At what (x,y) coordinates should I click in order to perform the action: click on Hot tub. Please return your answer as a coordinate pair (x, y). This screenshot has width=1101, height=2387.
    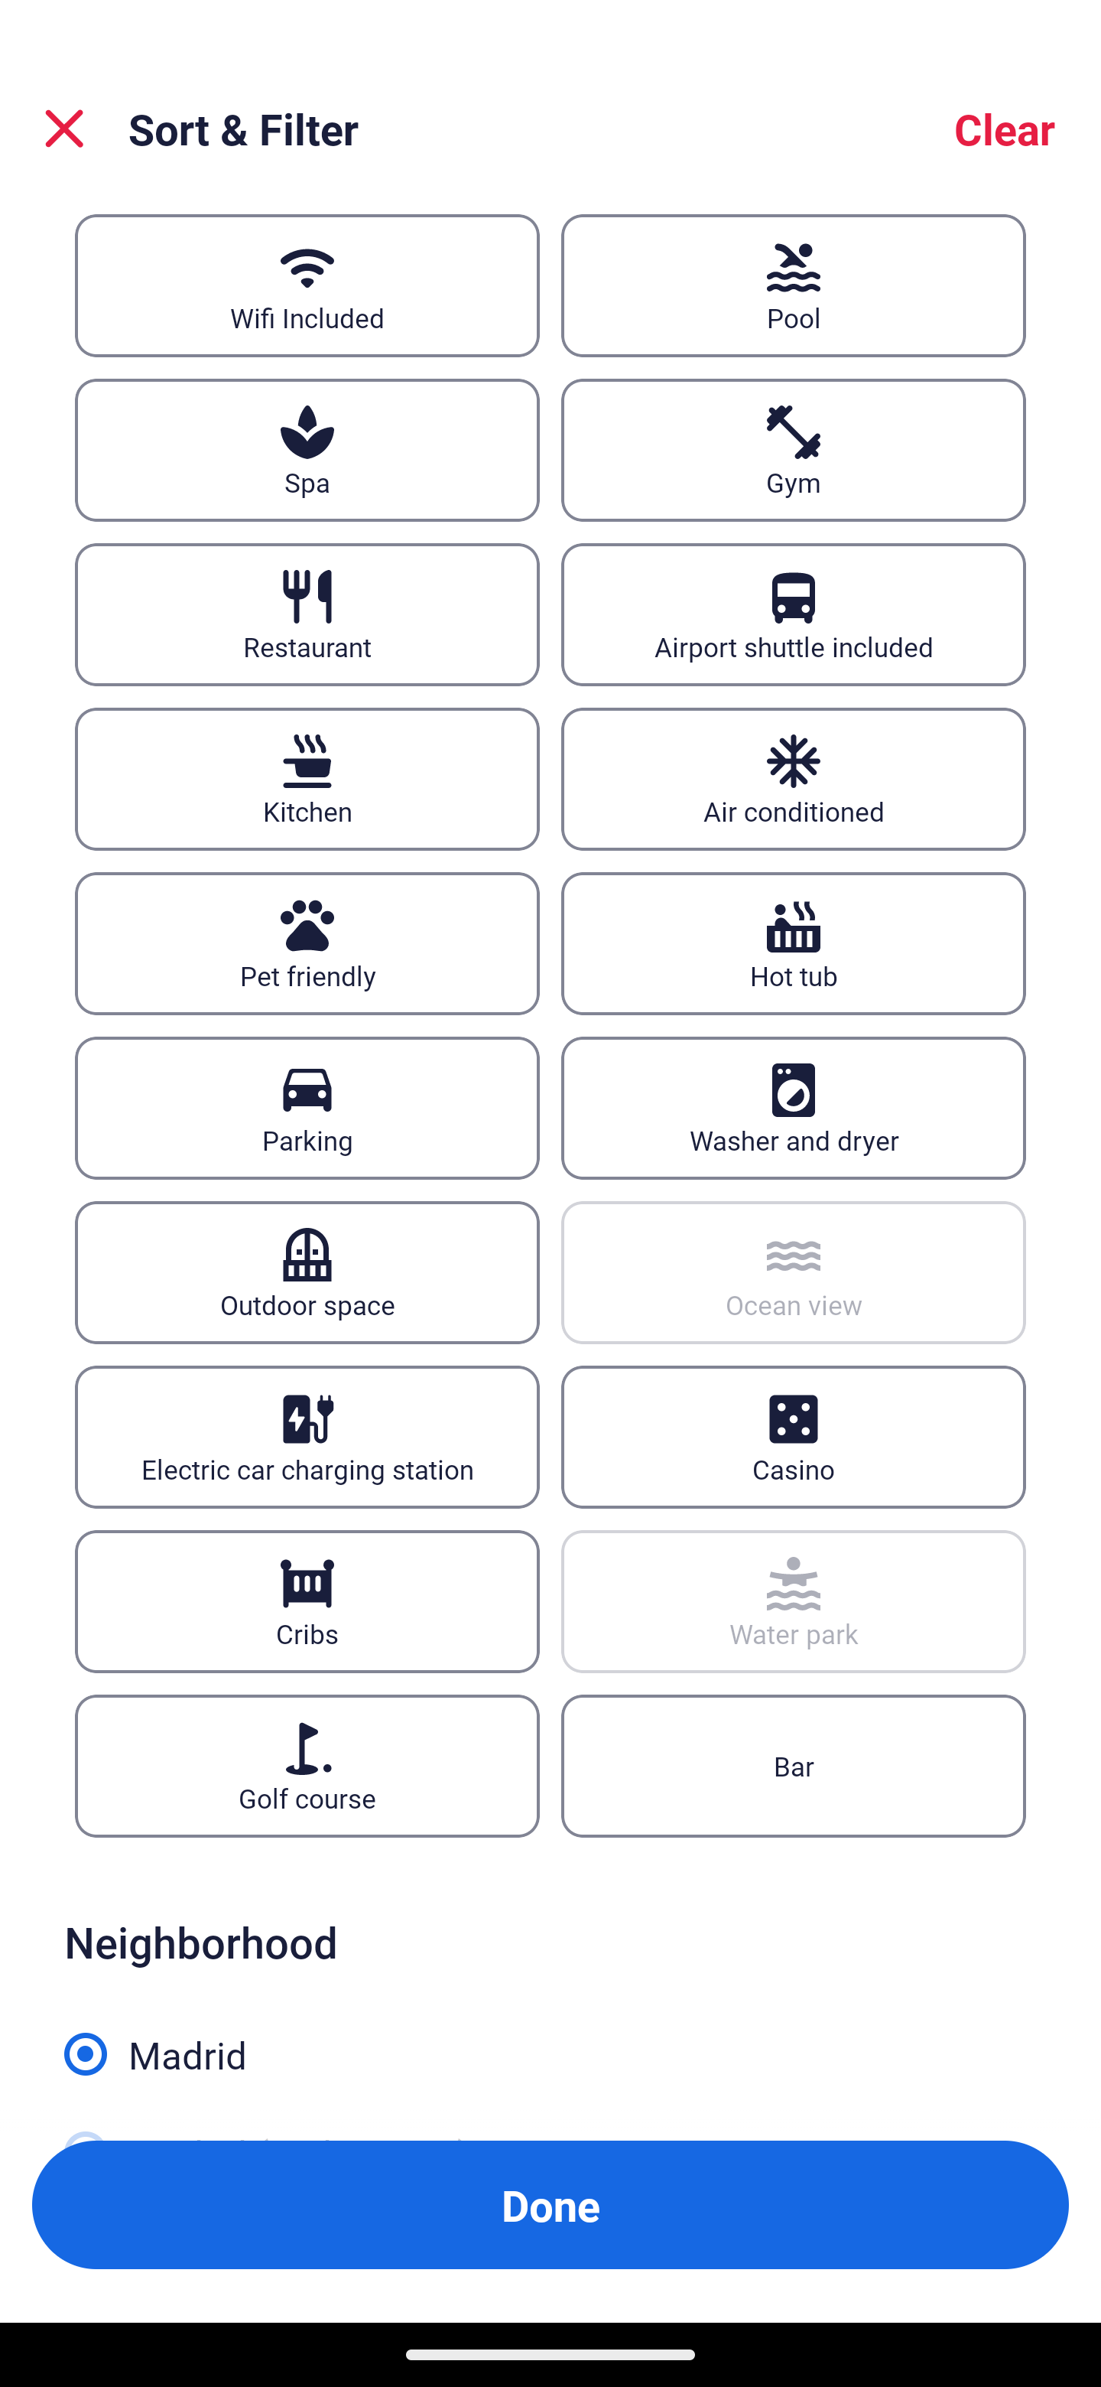
    Looking at the image, I should click on (794, 943).